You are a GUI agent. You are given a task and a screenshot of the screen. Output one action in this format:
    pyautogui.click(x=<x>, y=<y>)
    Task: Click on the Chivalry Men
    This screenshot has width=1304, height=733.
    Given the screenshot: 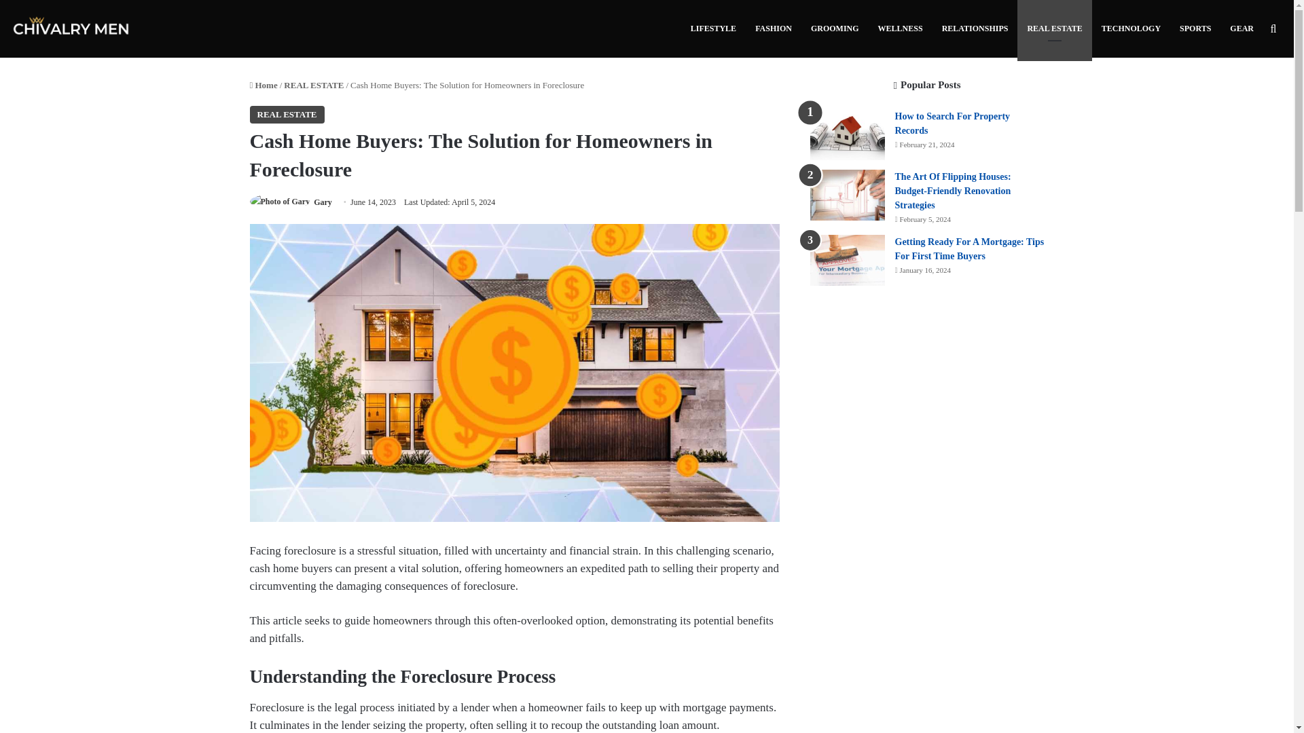 What is the action you would take?
    pyautogui.click(x=71, y=29)
    